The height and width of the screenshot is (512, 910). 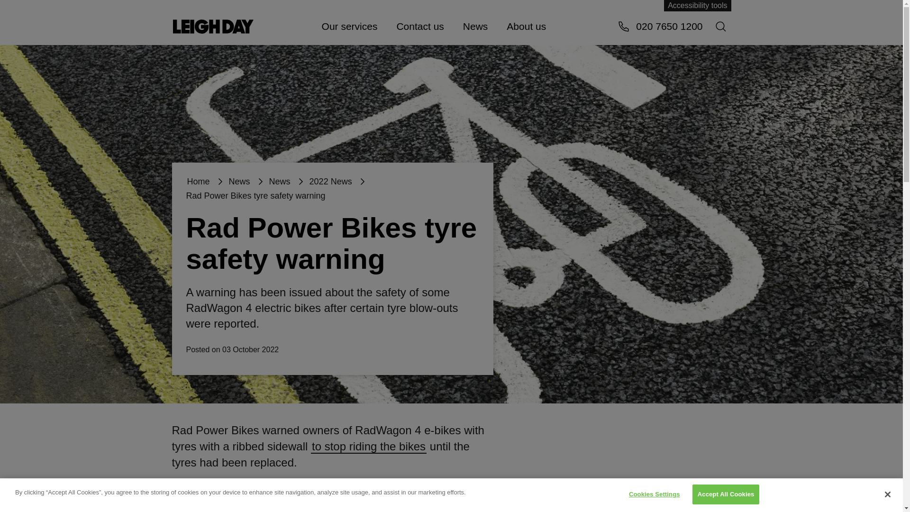 What do you see at coordinates (250, 486) in the screenshot?
I see `Government website` at bounding box center [250, 486].